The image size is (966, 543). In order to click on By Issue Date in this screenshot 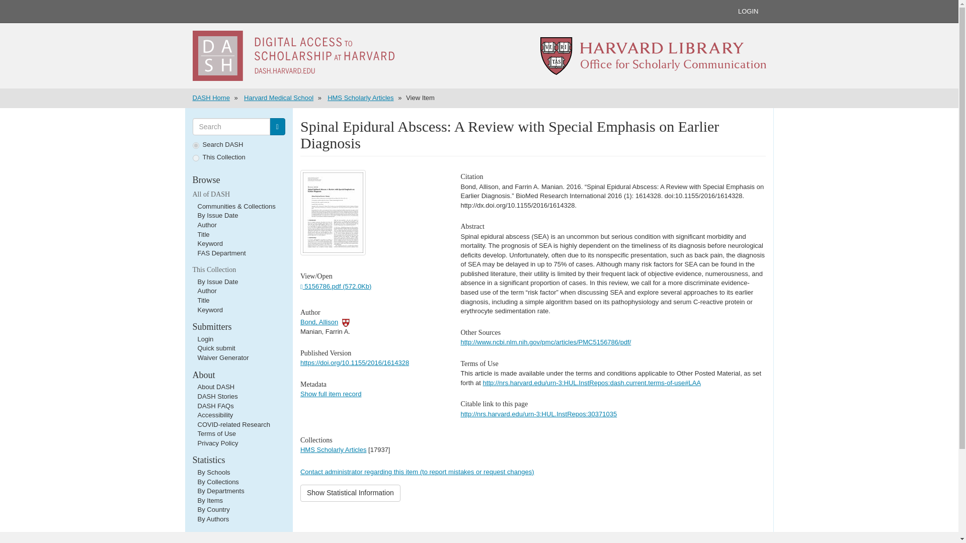, I will do `click(217, 282)`.